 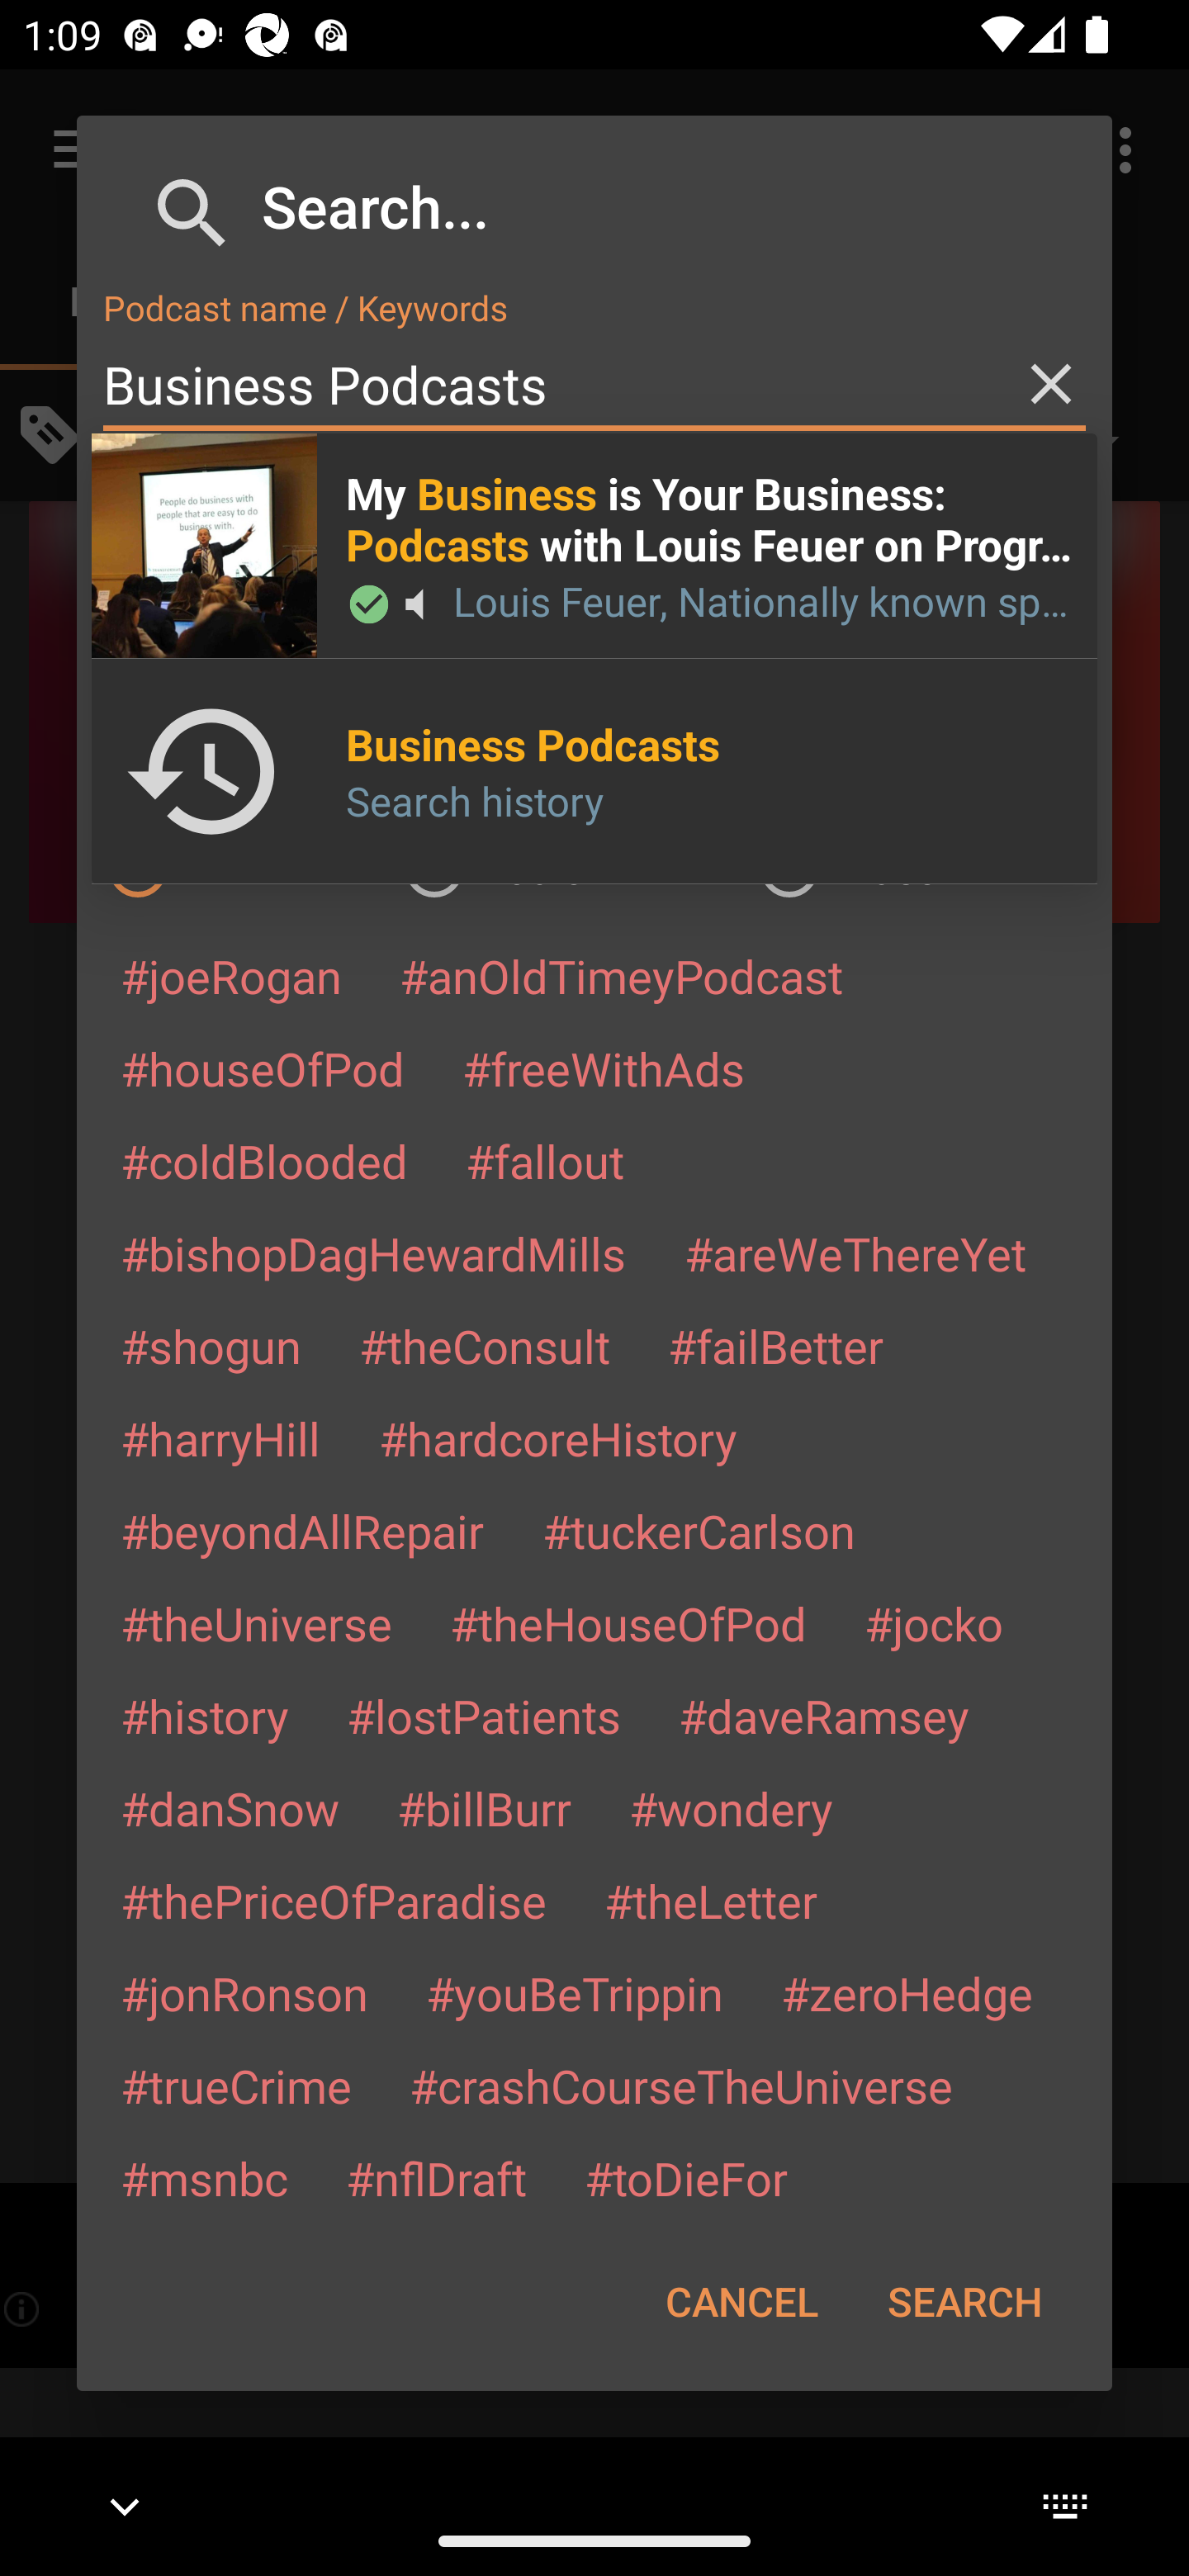 What do you see at coordinates (594, 385) in the screenshot?
I see `Business Podcasts` at bounding box center [594, 385].